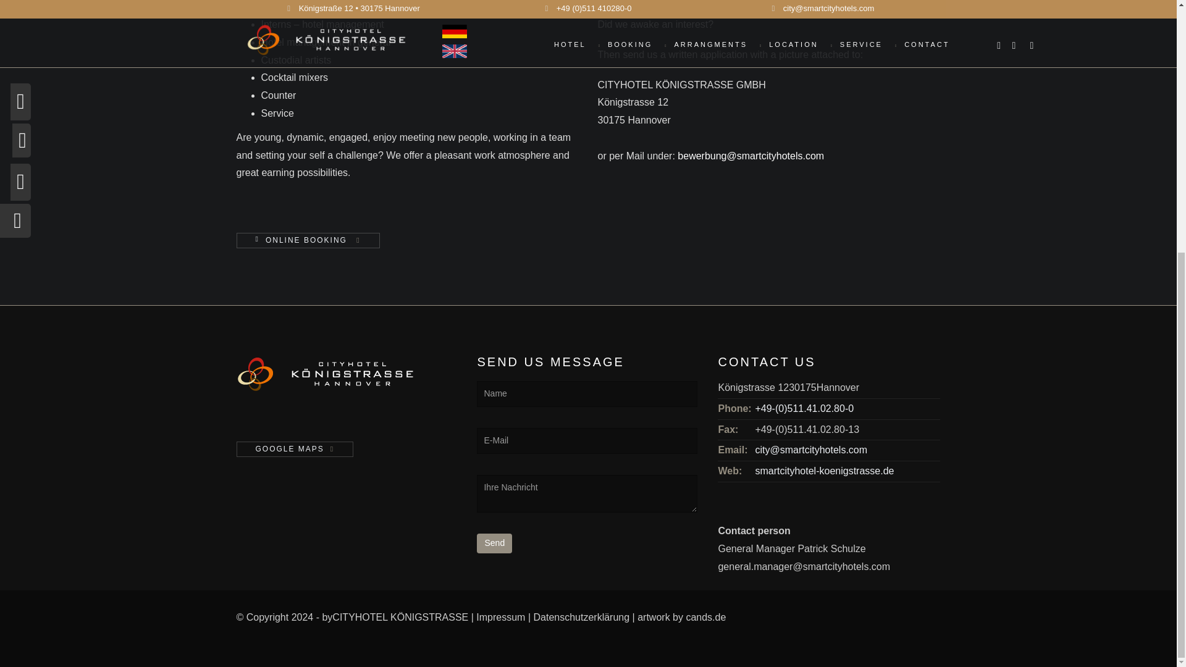  I want to click on Impressum, so click(500, 617).